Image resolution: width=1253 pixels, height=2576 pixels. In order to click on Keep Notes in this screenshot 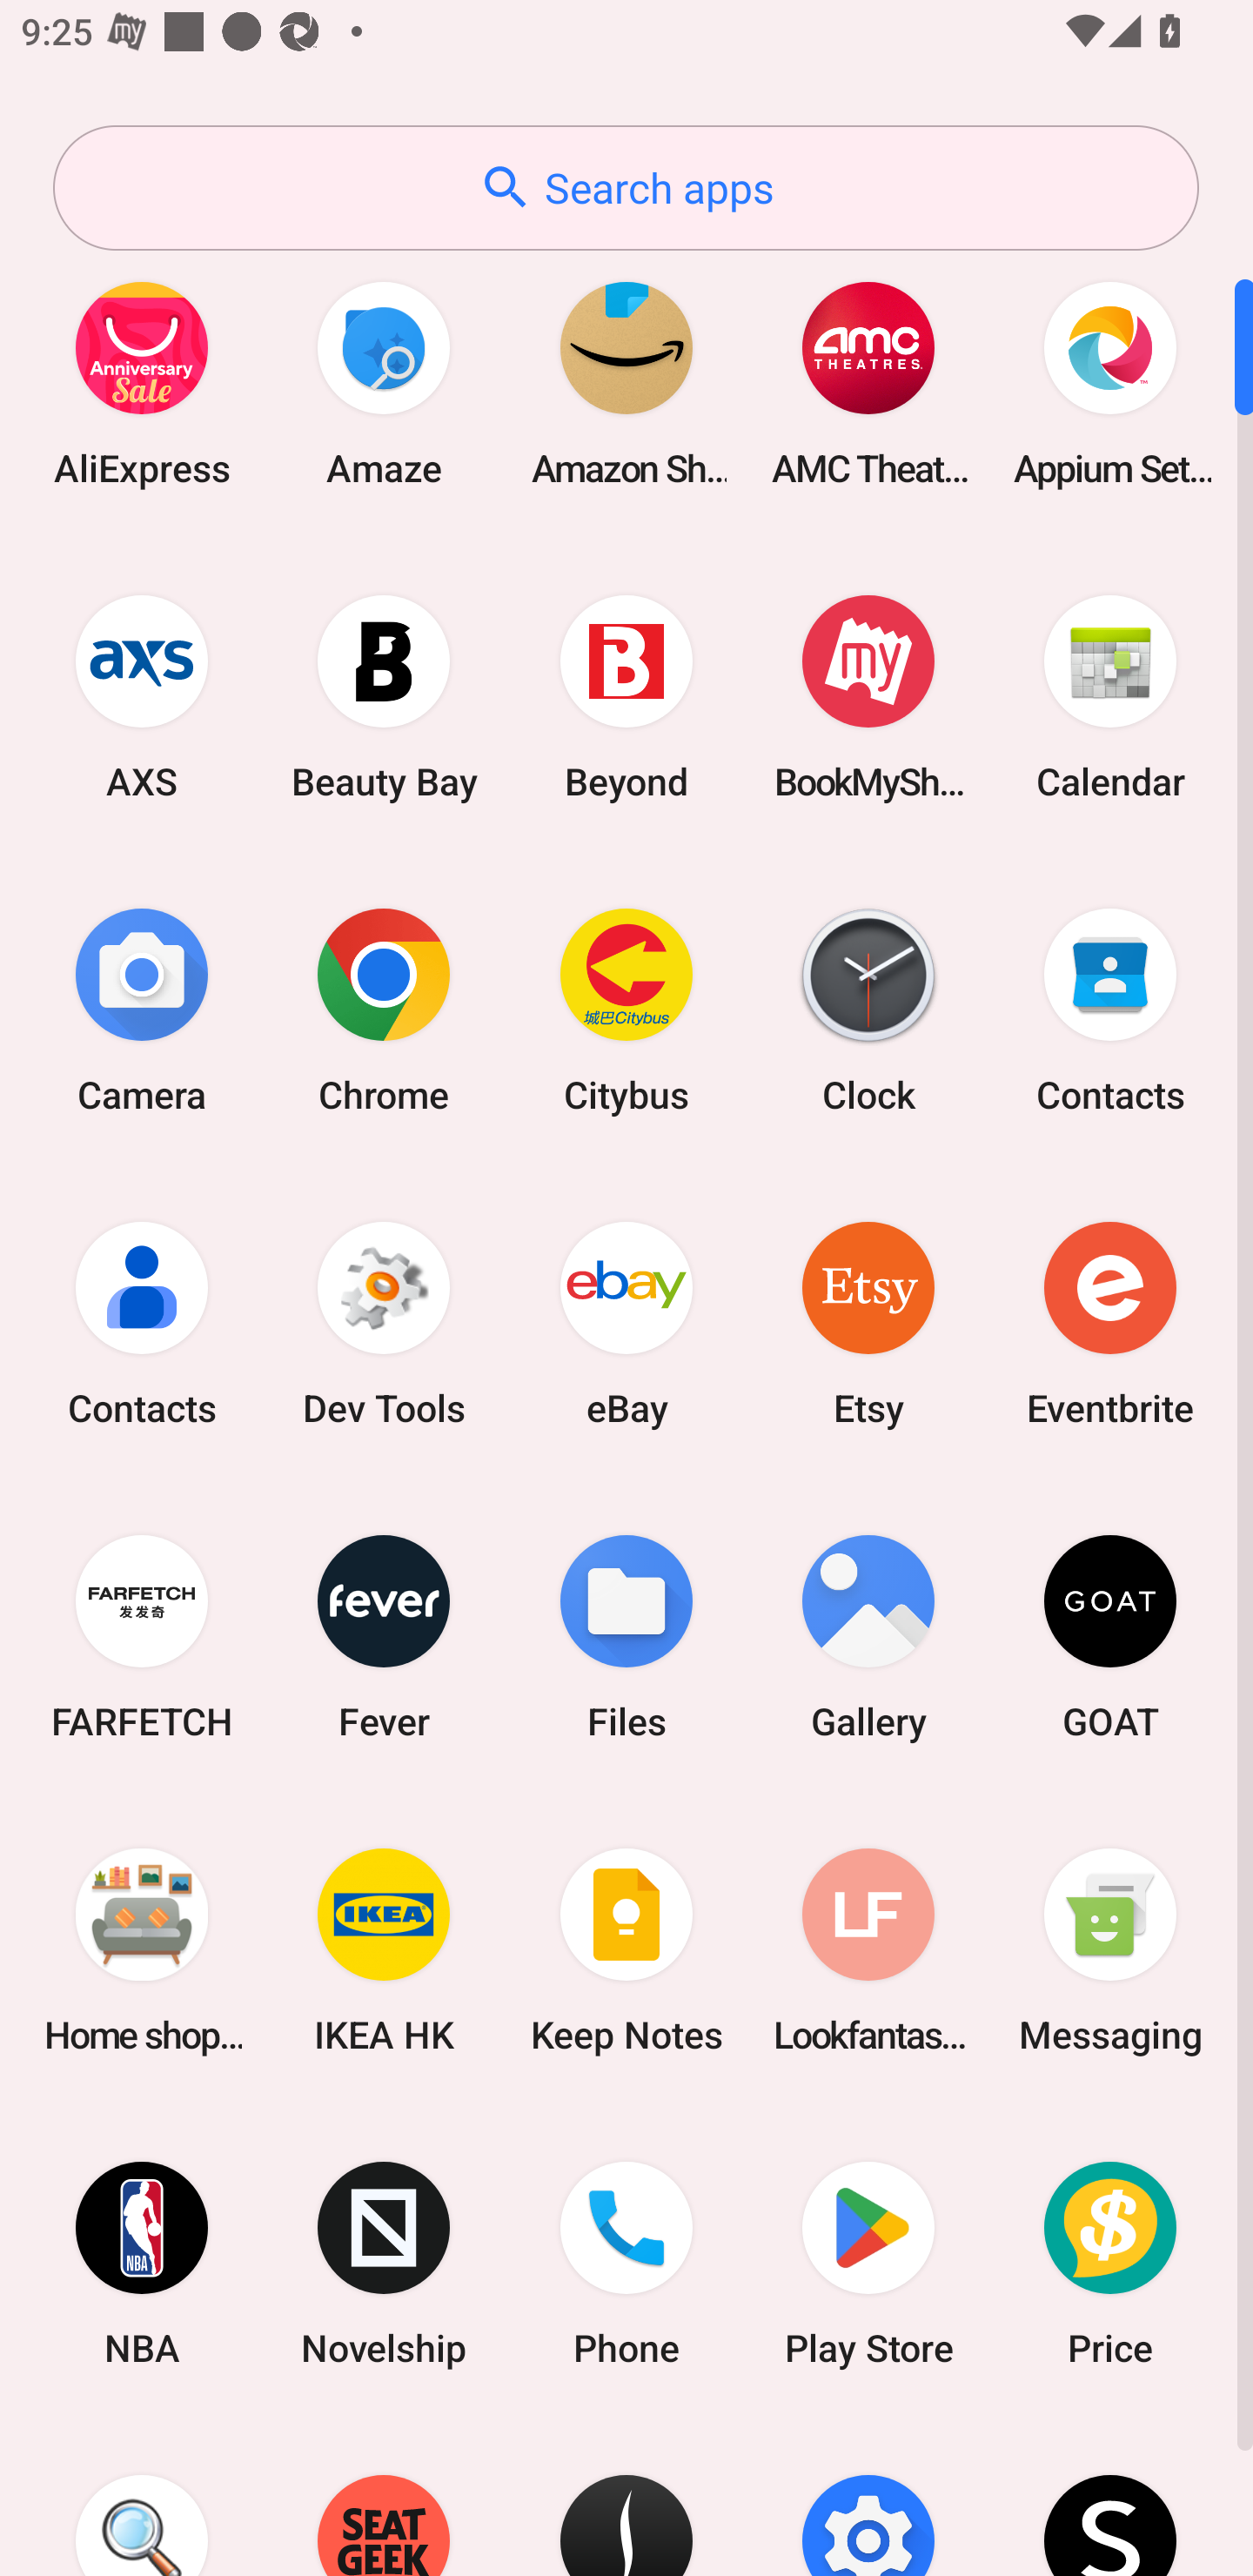, I will do `click(626, 1949)`.